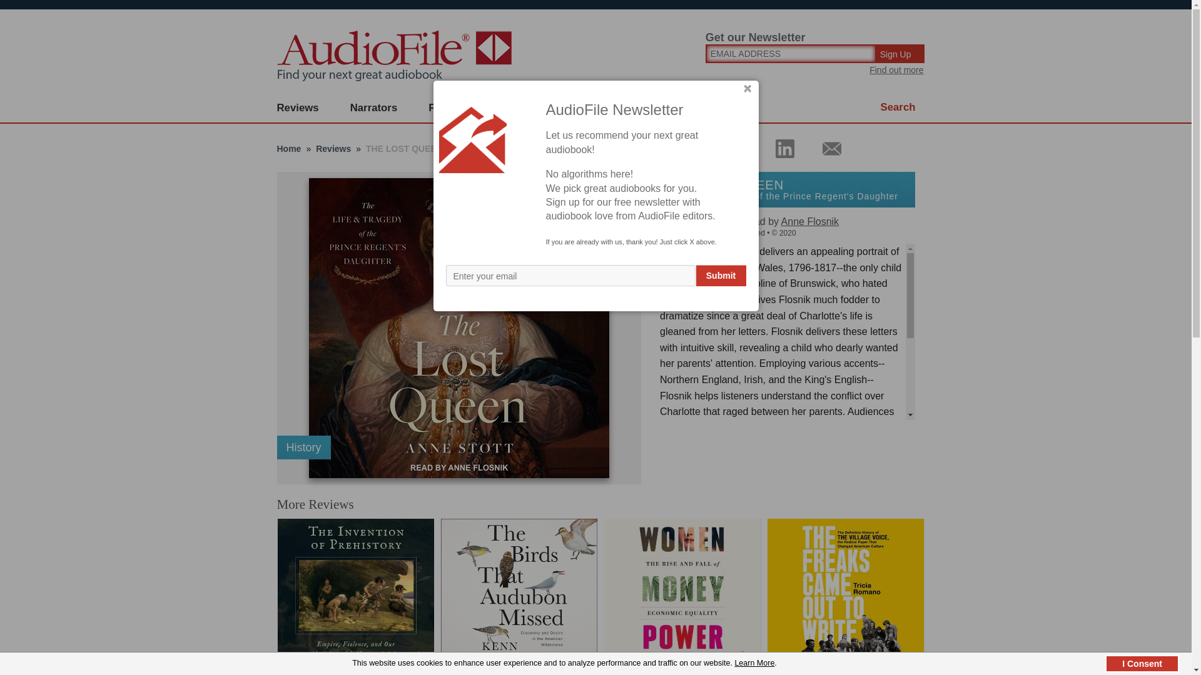 The image size is (1201, 675). I want to click on Sign Up, so click(901, 54).